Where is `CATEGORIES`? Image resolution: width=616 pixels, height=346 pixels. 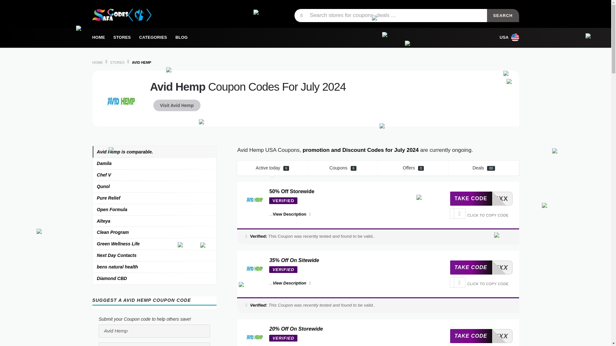 CATEGORIES is located at coordinates (484, 168).